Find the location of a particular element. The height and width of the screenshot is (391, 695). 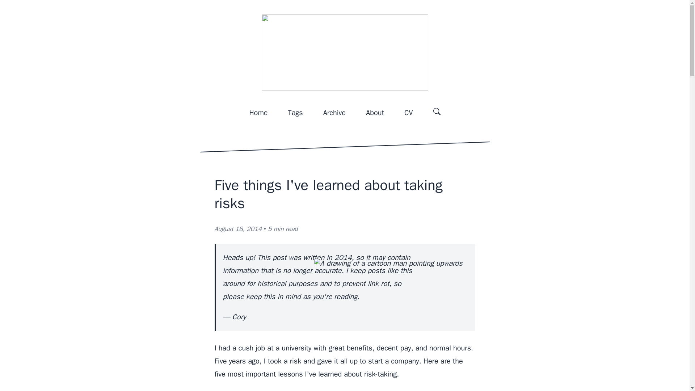

Tags is located at coordinates (295, 113).